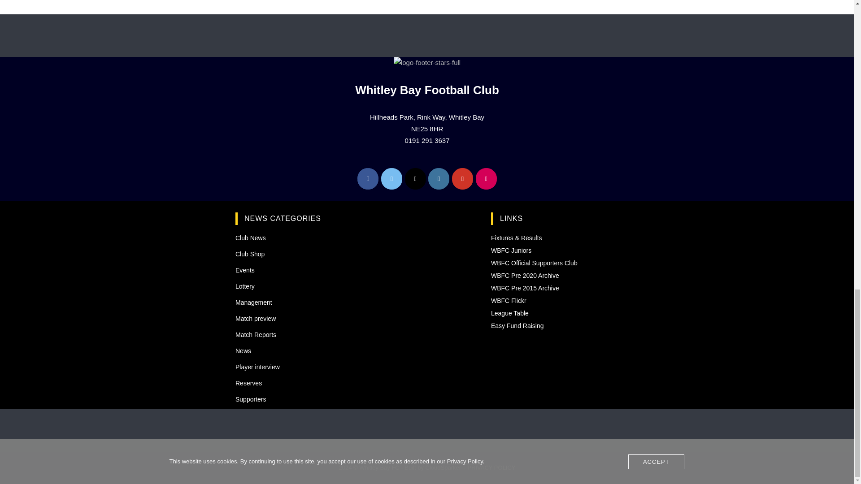 This screenshot has height=484, width=861. Describe the element at coordinates (486, 178) in the screenshot. I see `Whitley Bay FC on Flickr` at that location.